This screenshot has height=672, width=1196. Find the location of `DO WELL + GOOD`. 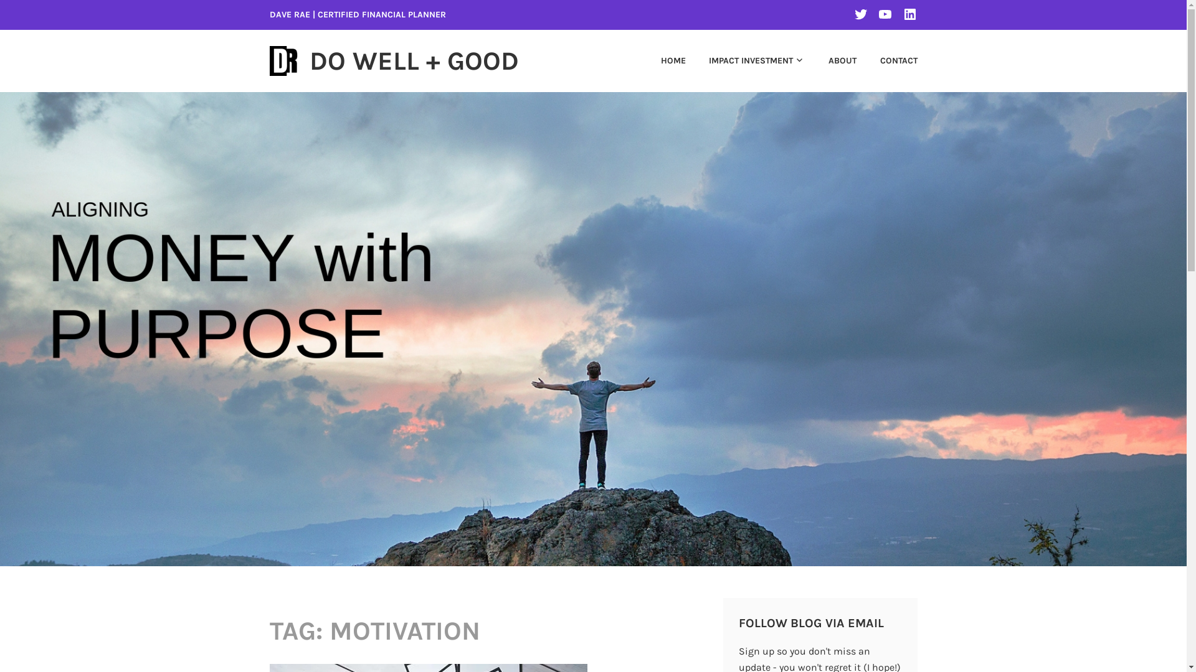

DO WELL + GOOD is located at coordinates (414, 61).